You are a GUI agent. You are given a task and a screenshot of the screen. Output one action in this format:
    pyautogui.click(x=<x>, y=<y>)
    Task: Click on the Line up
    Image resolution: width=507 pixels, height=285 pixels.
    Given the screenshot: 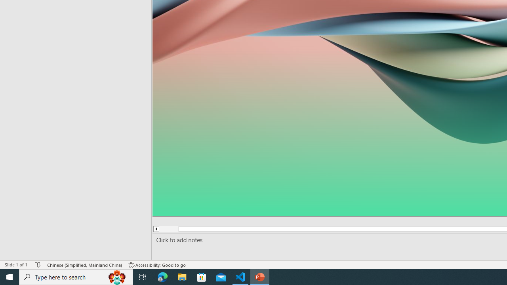 What is the action you would take?
    pyautogui.click(x=156, y=229)
    